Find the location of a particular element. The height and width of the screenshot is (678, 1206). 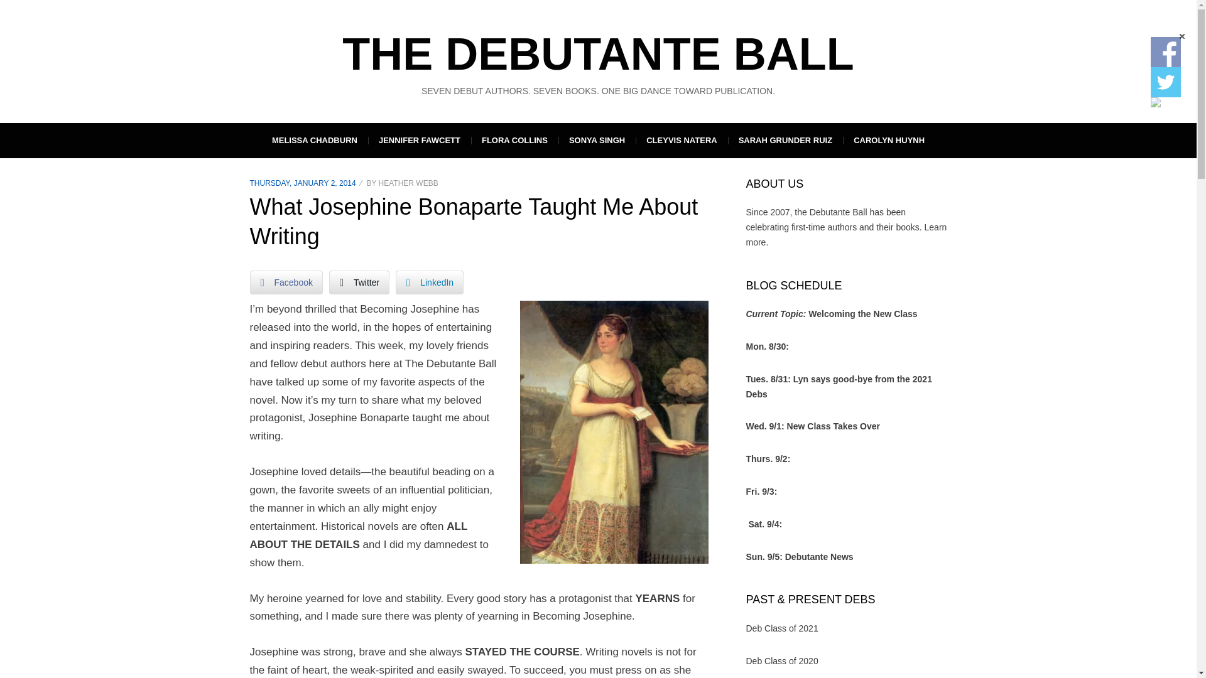

The Debutante Ball is located at coordinates (598, 54).